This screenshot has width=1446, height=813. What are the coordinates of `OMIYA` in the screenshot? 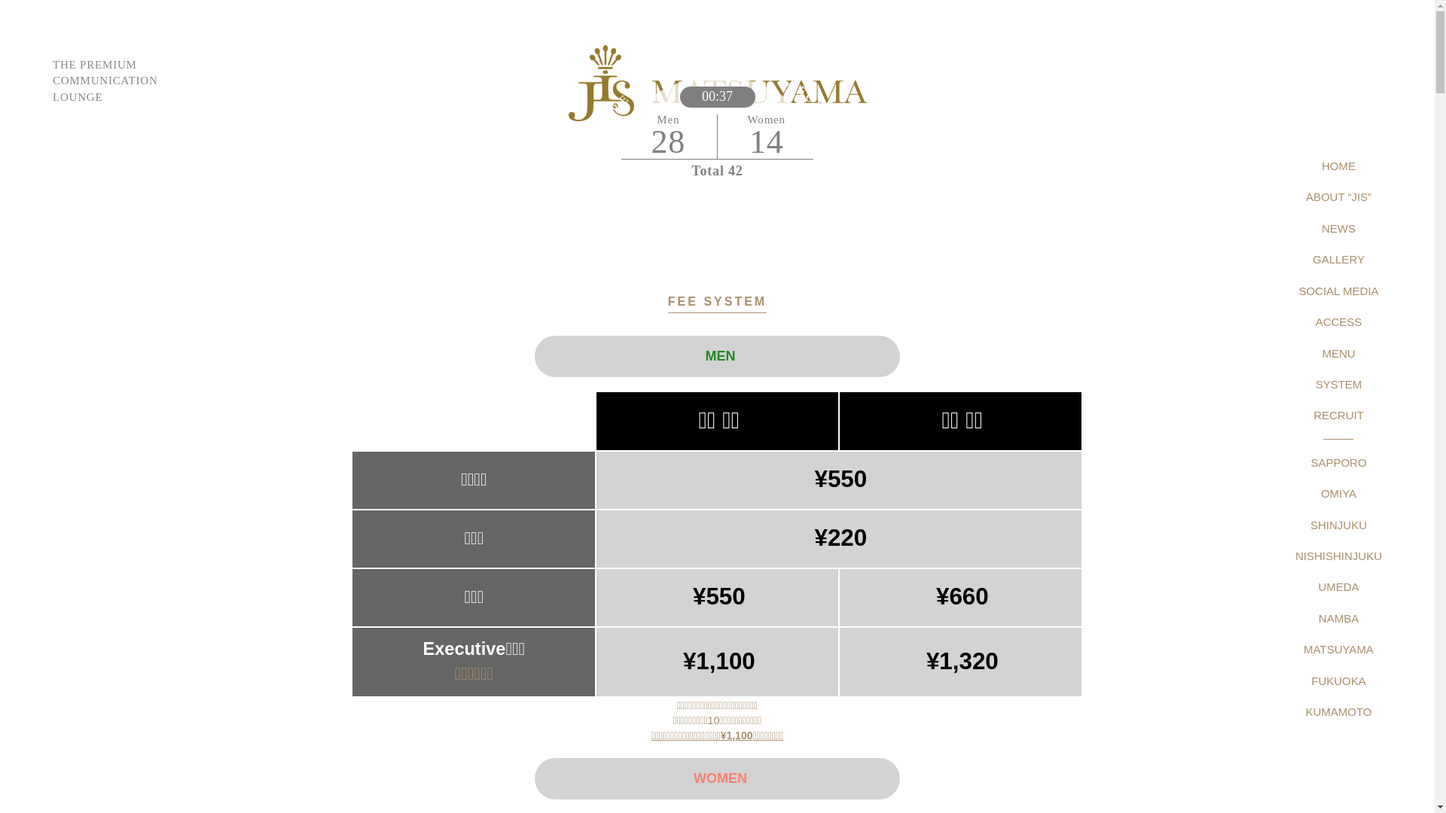 It's located at (1339, 494).